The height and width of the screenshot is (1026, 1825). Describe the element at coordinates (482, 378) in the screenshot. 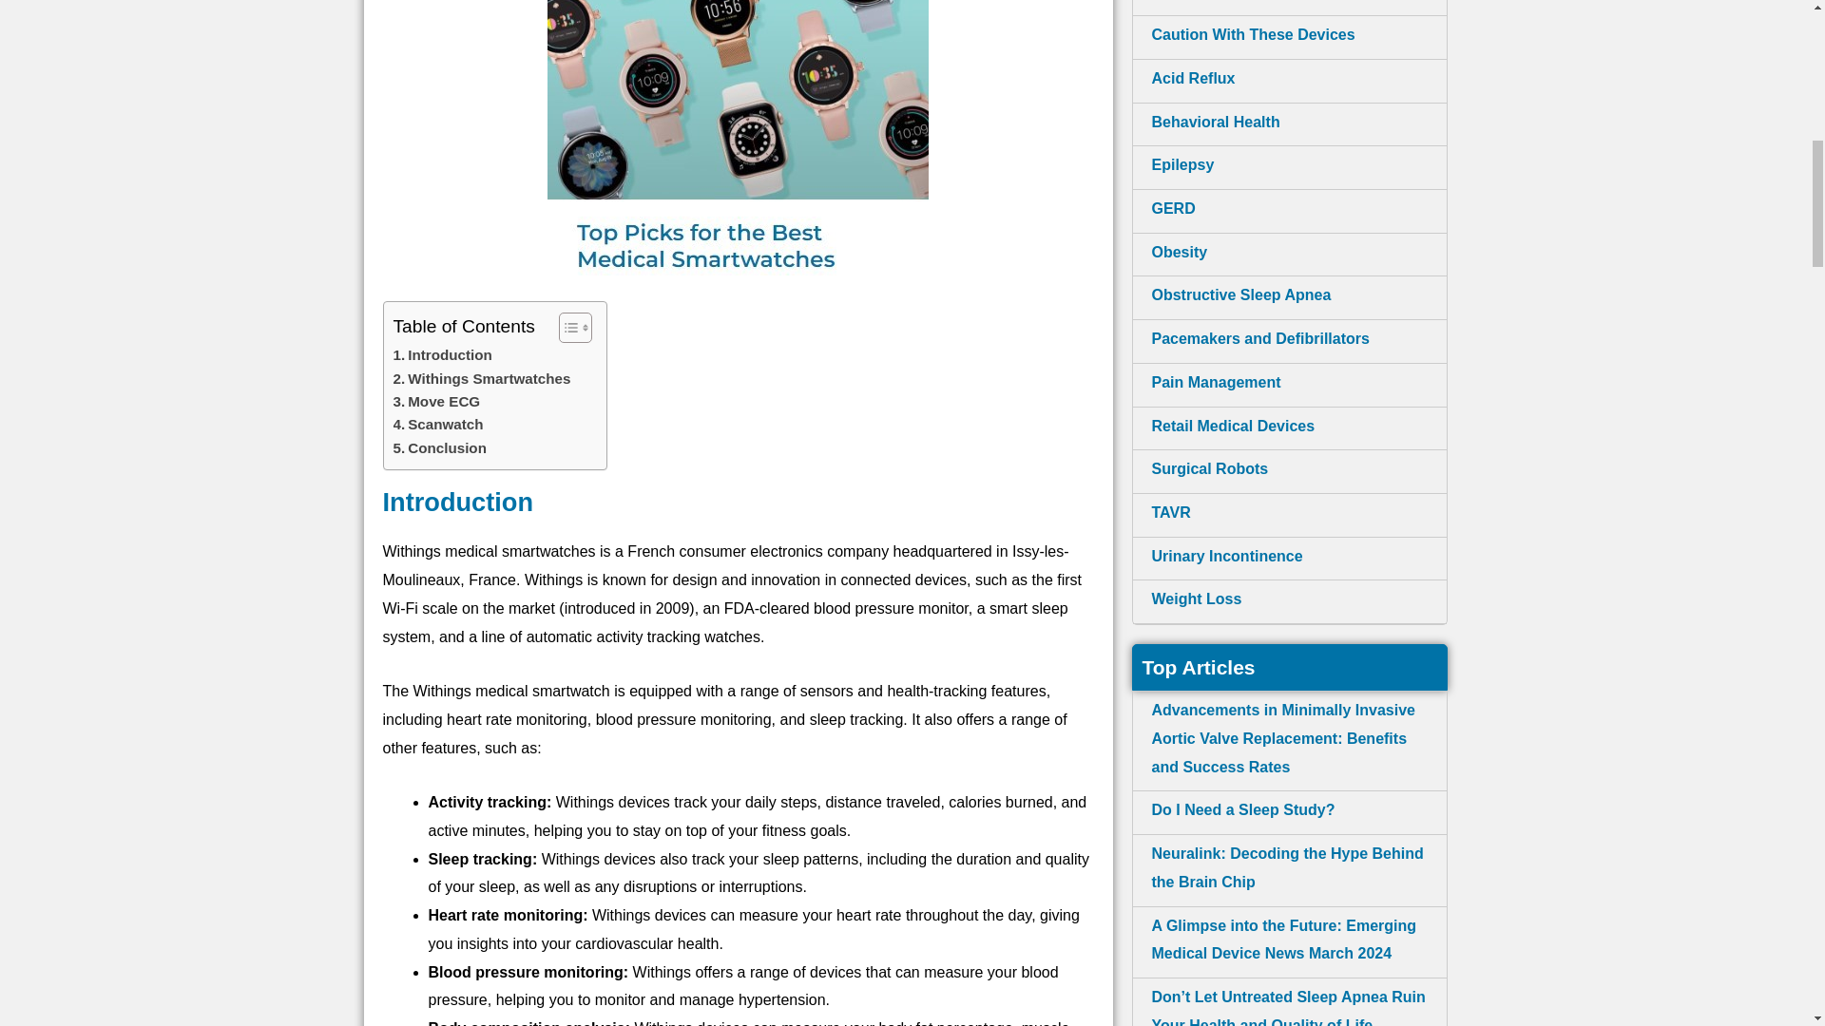

I see `Withings Smartwatches` at that location.